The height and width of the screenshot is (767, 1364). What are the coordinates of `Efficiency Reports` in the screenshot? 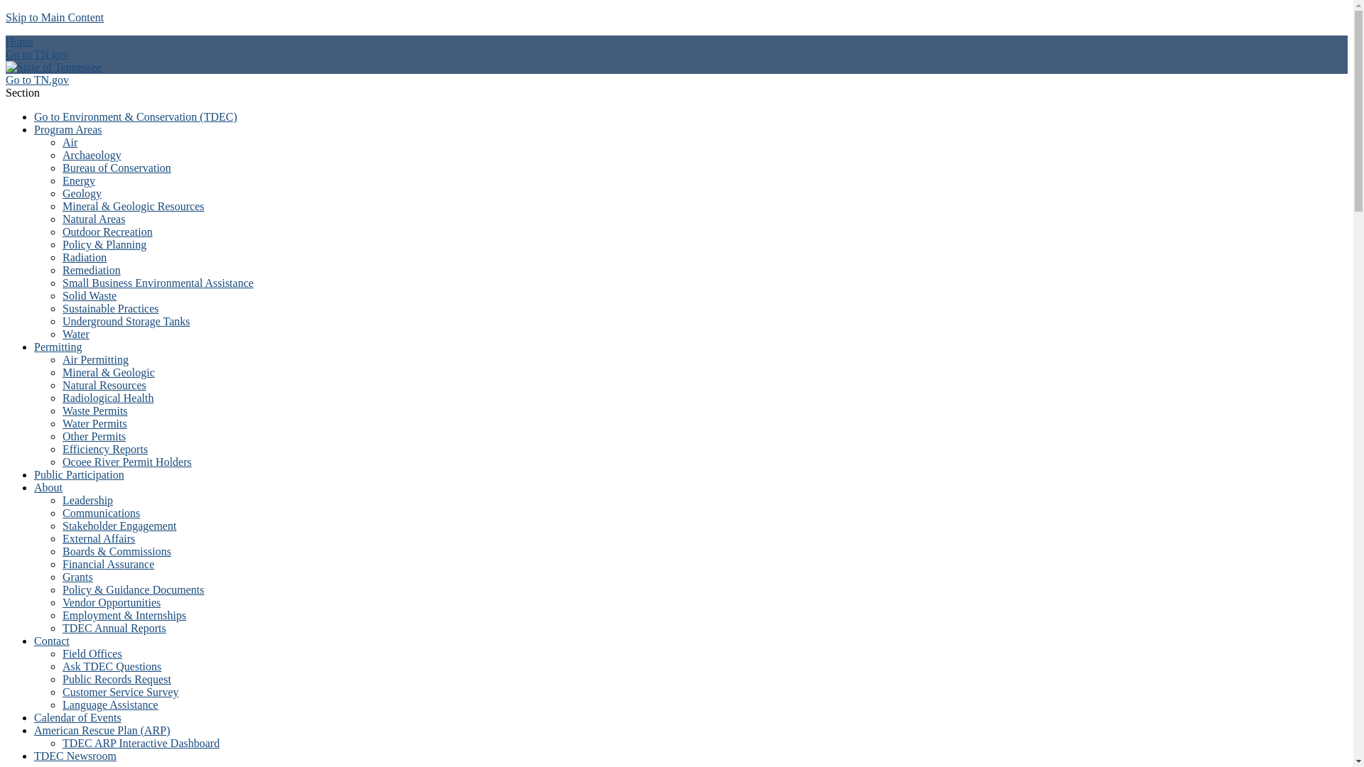 It's located at (105, 449).